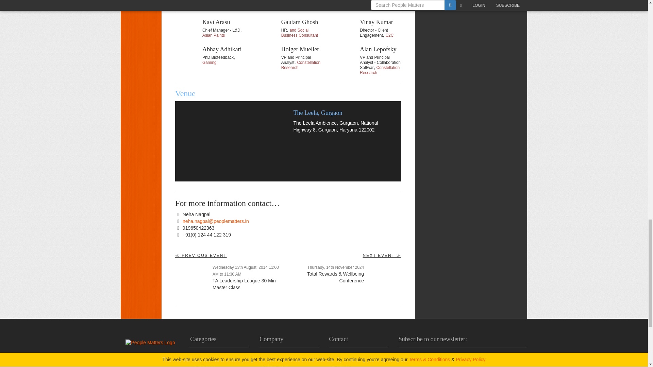  What do you see at coordinates (344, 58) in the screenshot?
I see `Alan Lepofsky` at bounding box center [344, 58].